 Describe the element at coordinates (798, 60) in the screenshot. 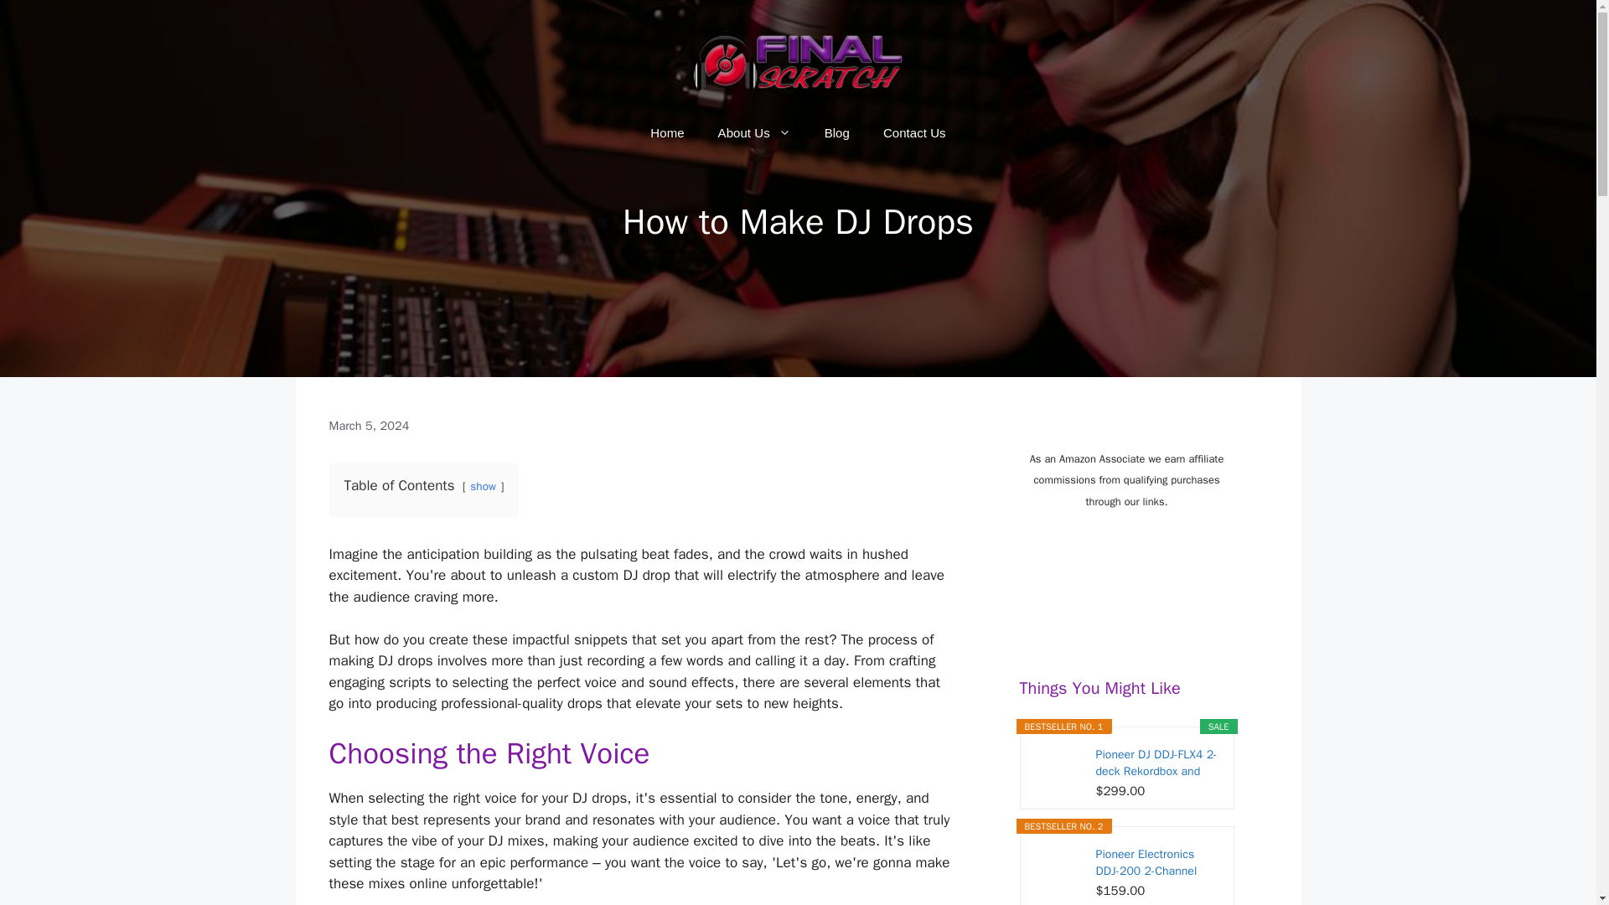

I see `Final Scratch` at that location.